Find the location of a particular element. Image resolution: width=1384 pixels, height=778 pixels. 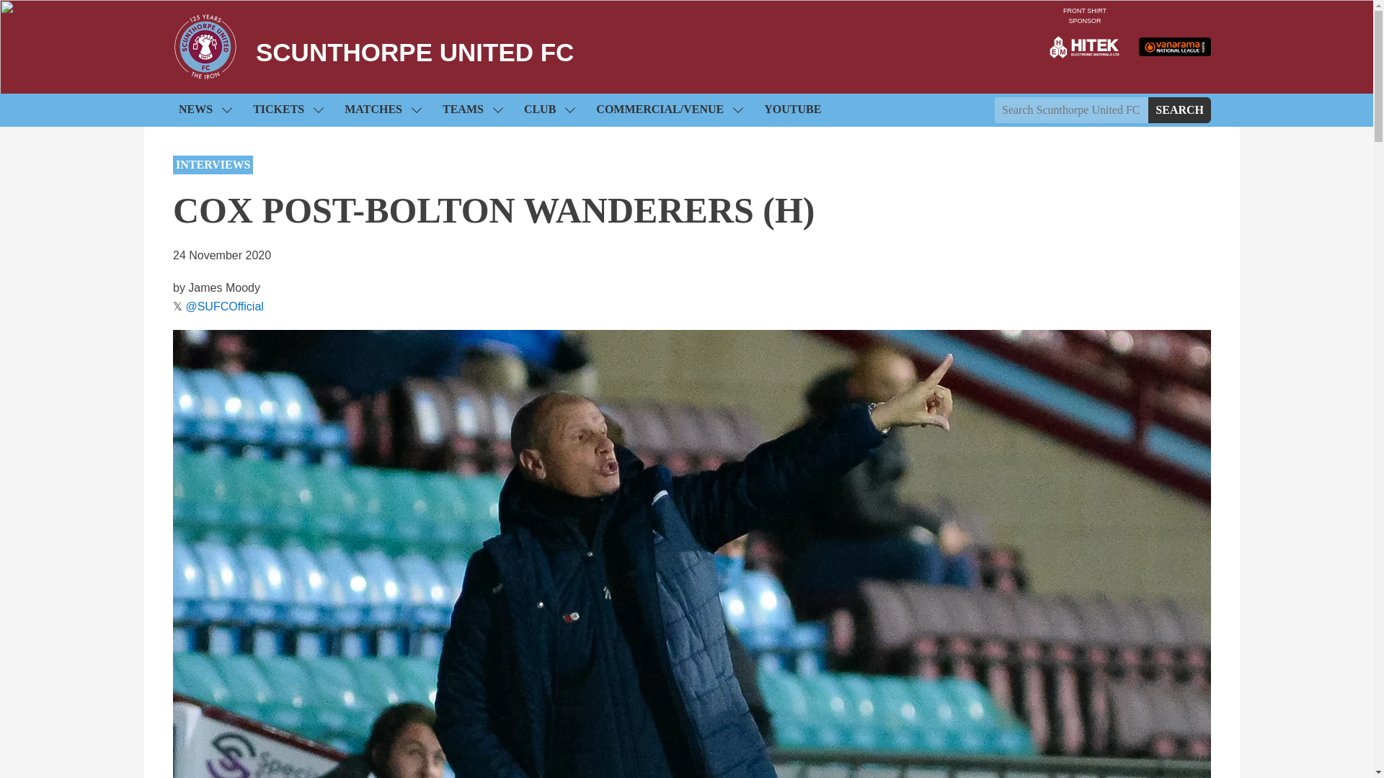

CLUB is located at coordinates (549, 109).